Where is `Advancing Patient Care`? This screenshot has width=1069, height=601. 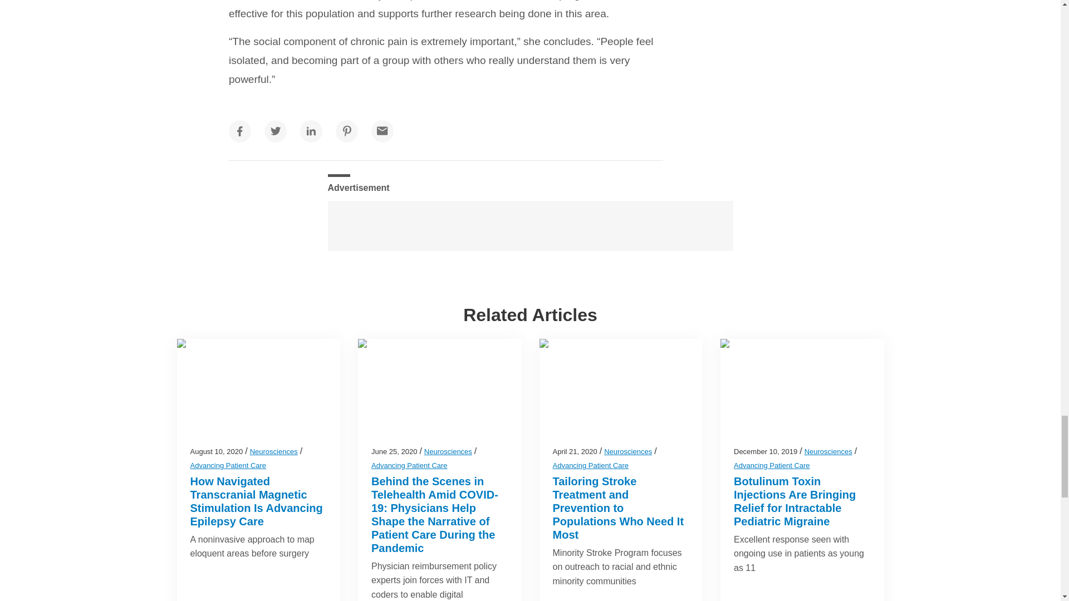
Advancing Patient Care is located at coordinates (228, 465).